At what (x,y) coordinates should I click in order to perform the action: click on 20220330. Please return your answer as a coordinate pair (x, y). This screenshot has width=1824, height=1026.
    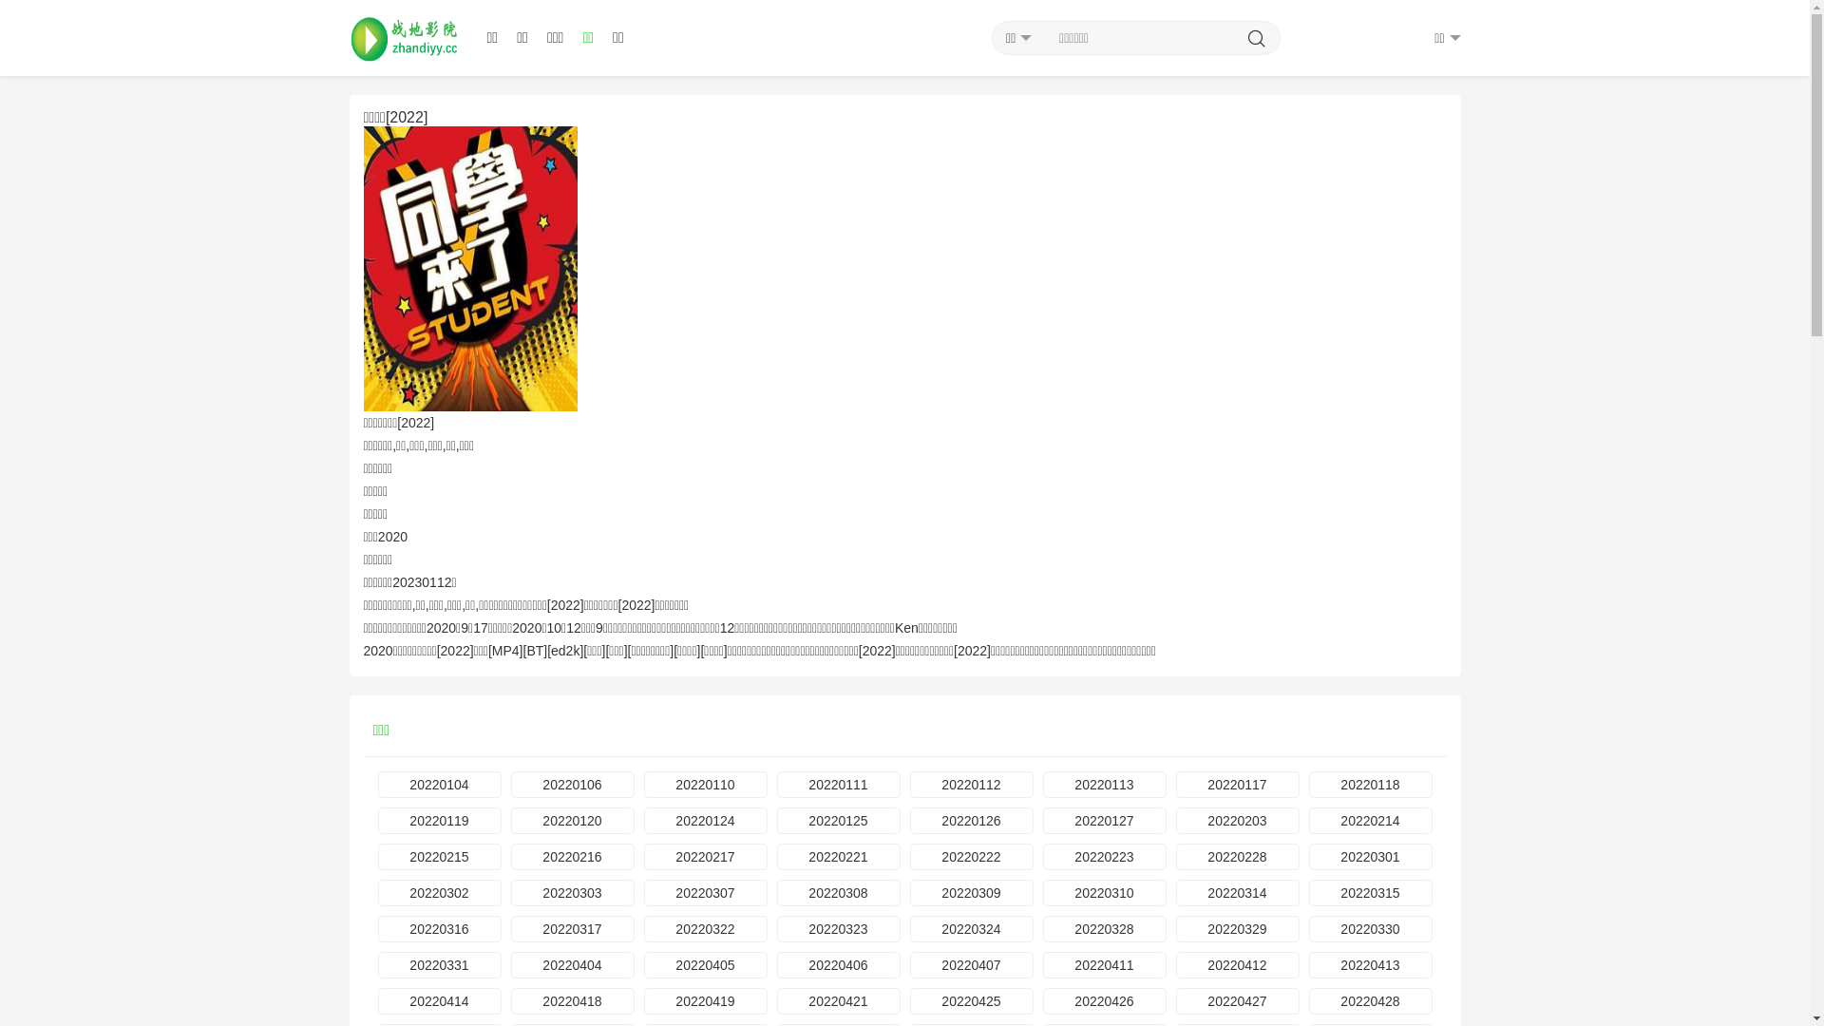
    Looking at the image, I should click on (1371, 929).